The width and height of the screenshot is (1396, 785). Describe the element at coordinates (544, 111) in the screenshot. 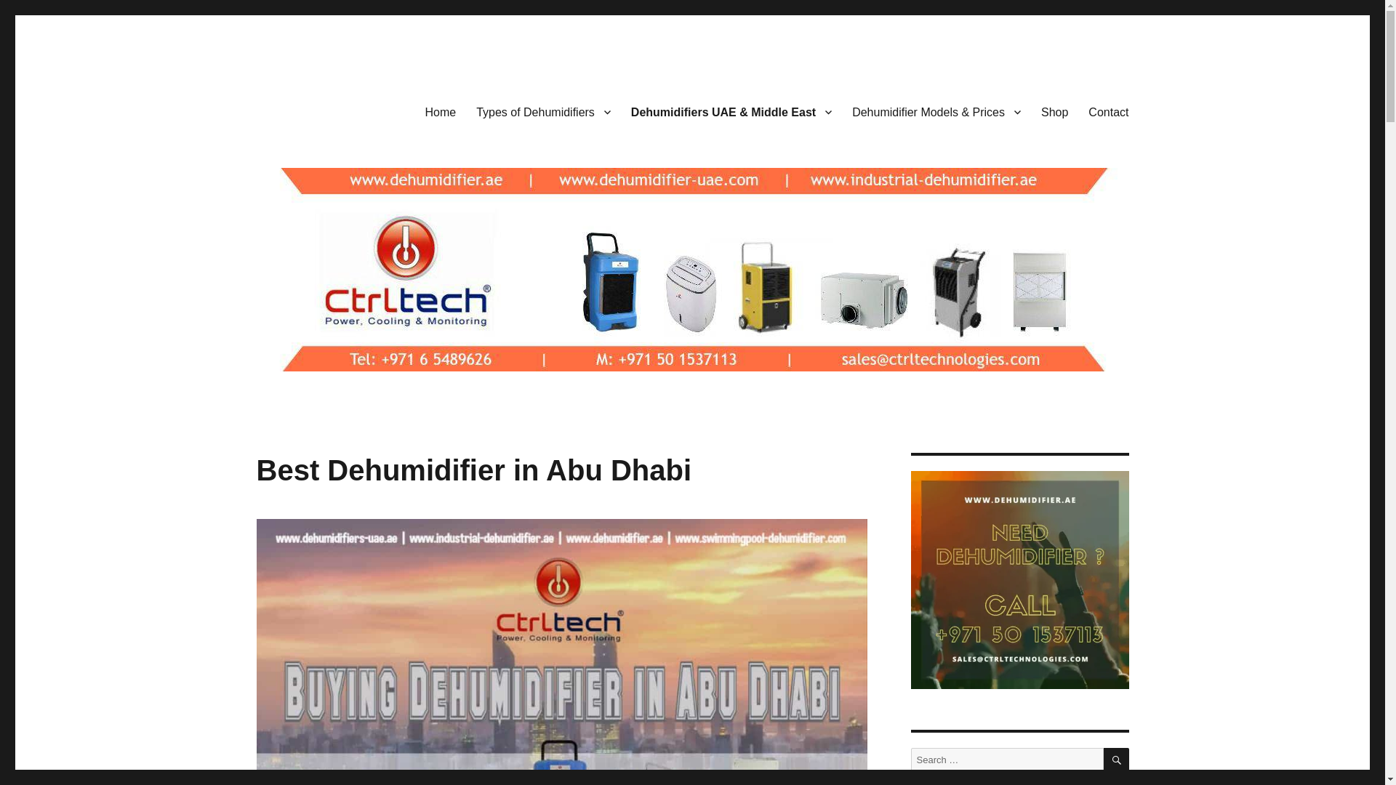

I see `Types of Dehumidifiers` at that location.